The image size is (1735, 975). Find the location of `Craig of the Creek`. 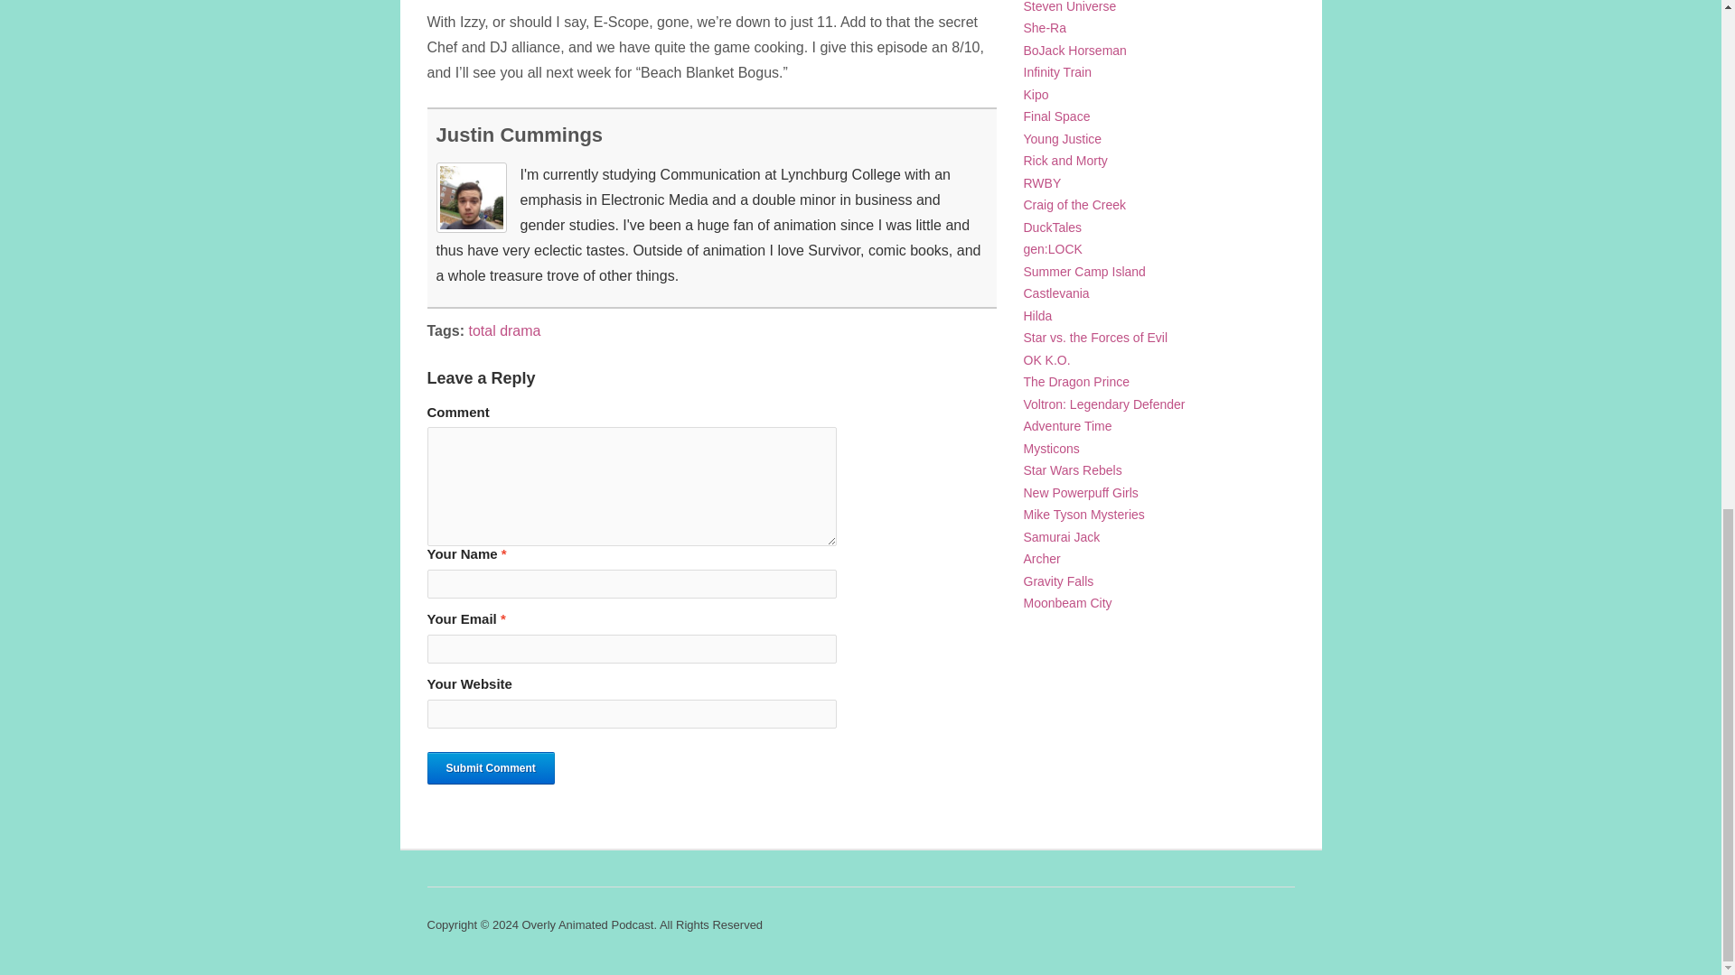

Craig of the Creek is located at coordinates (1074, 205).